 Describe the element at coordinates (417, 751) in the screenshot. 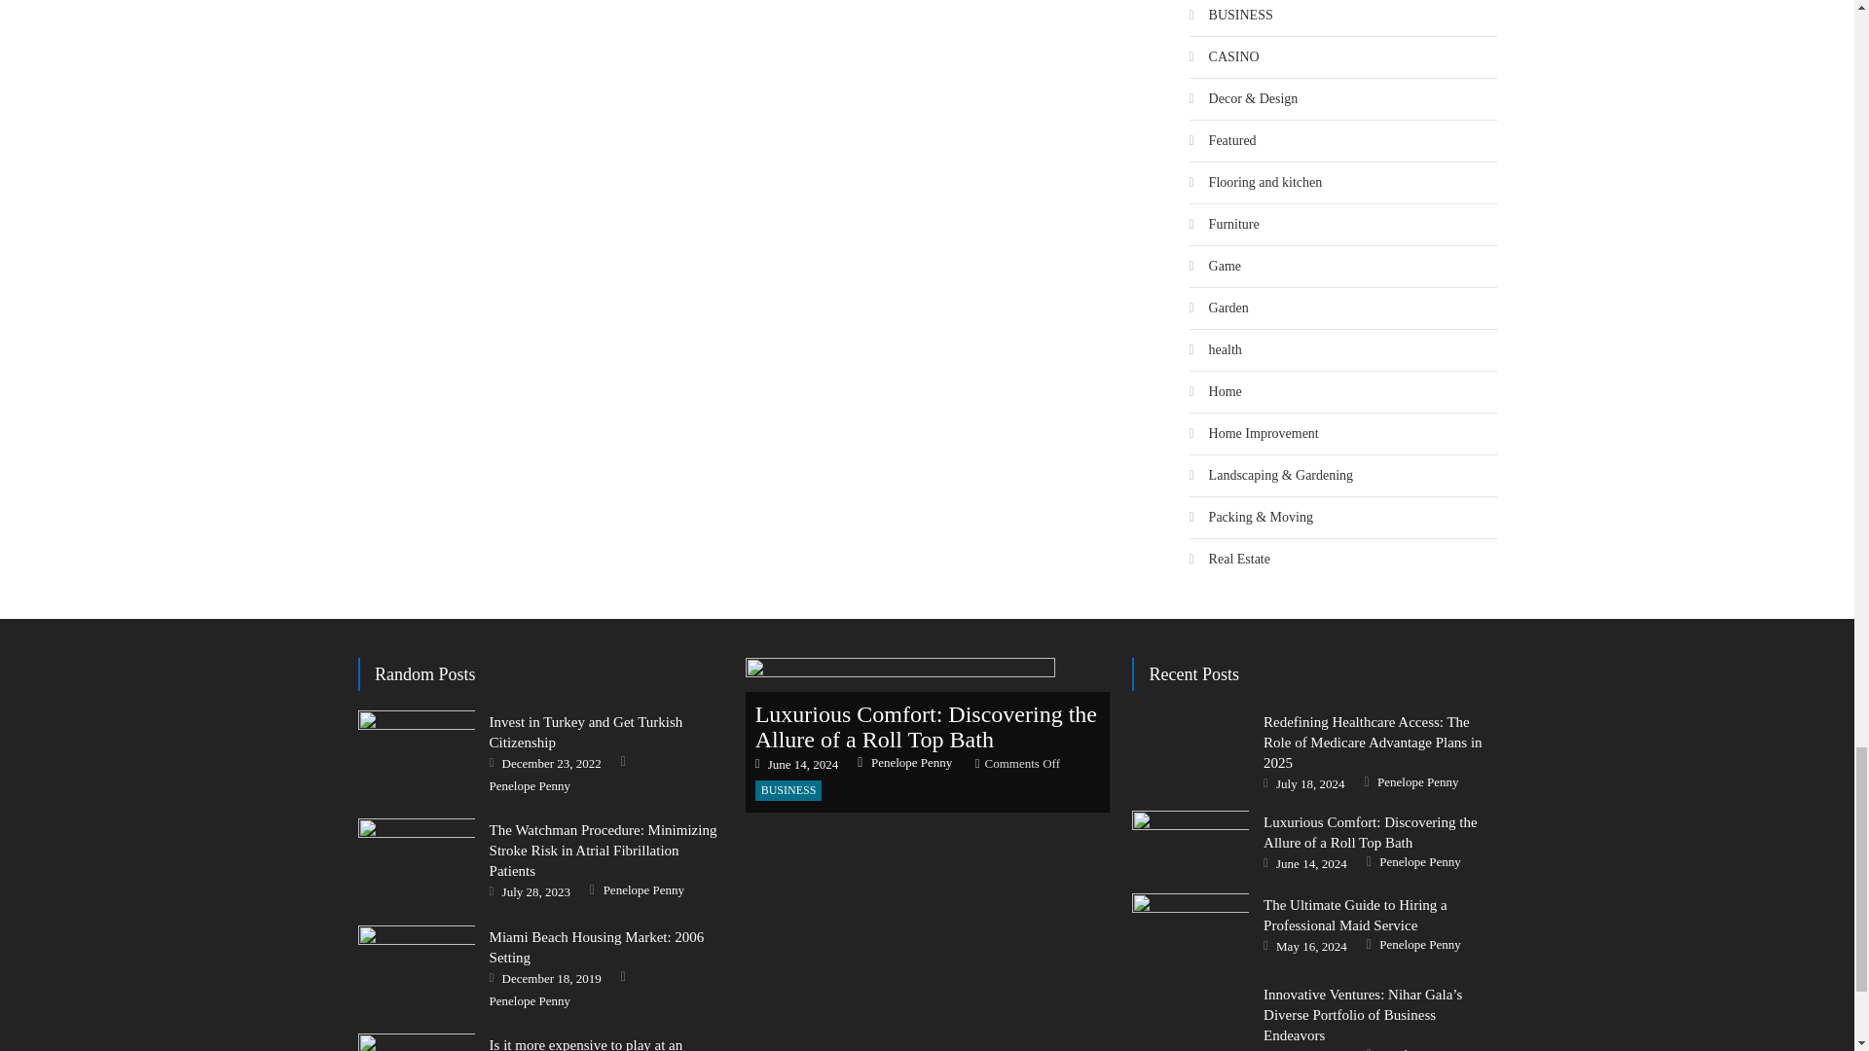

I see `Invest in Turkey and Get Turkish Citizenship` at that location.